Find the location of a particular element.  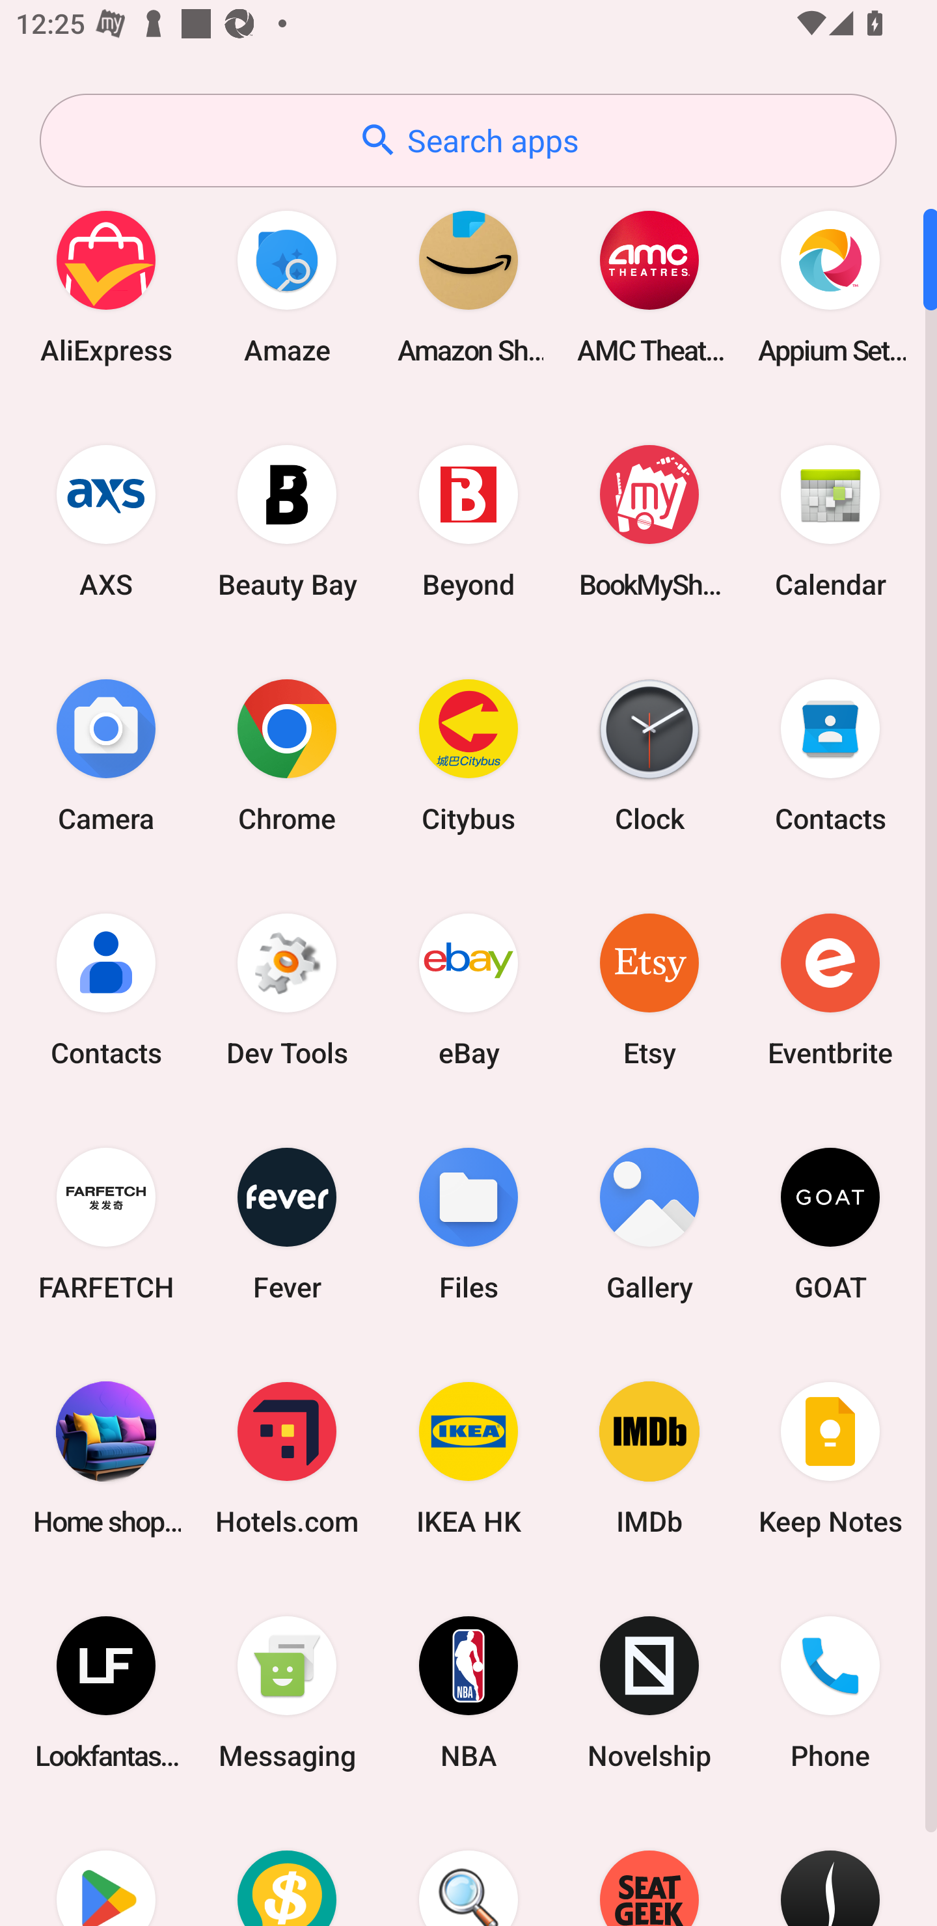

Amaze is located at coordinates (287, 286).